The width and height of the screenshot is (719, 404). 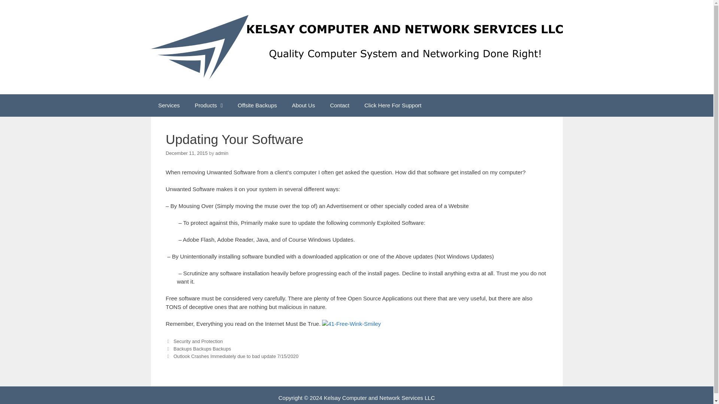 I want to click on KELSAY COMPUTER AND NETWORK SERVICES LLC, so click(x=356, y=46).